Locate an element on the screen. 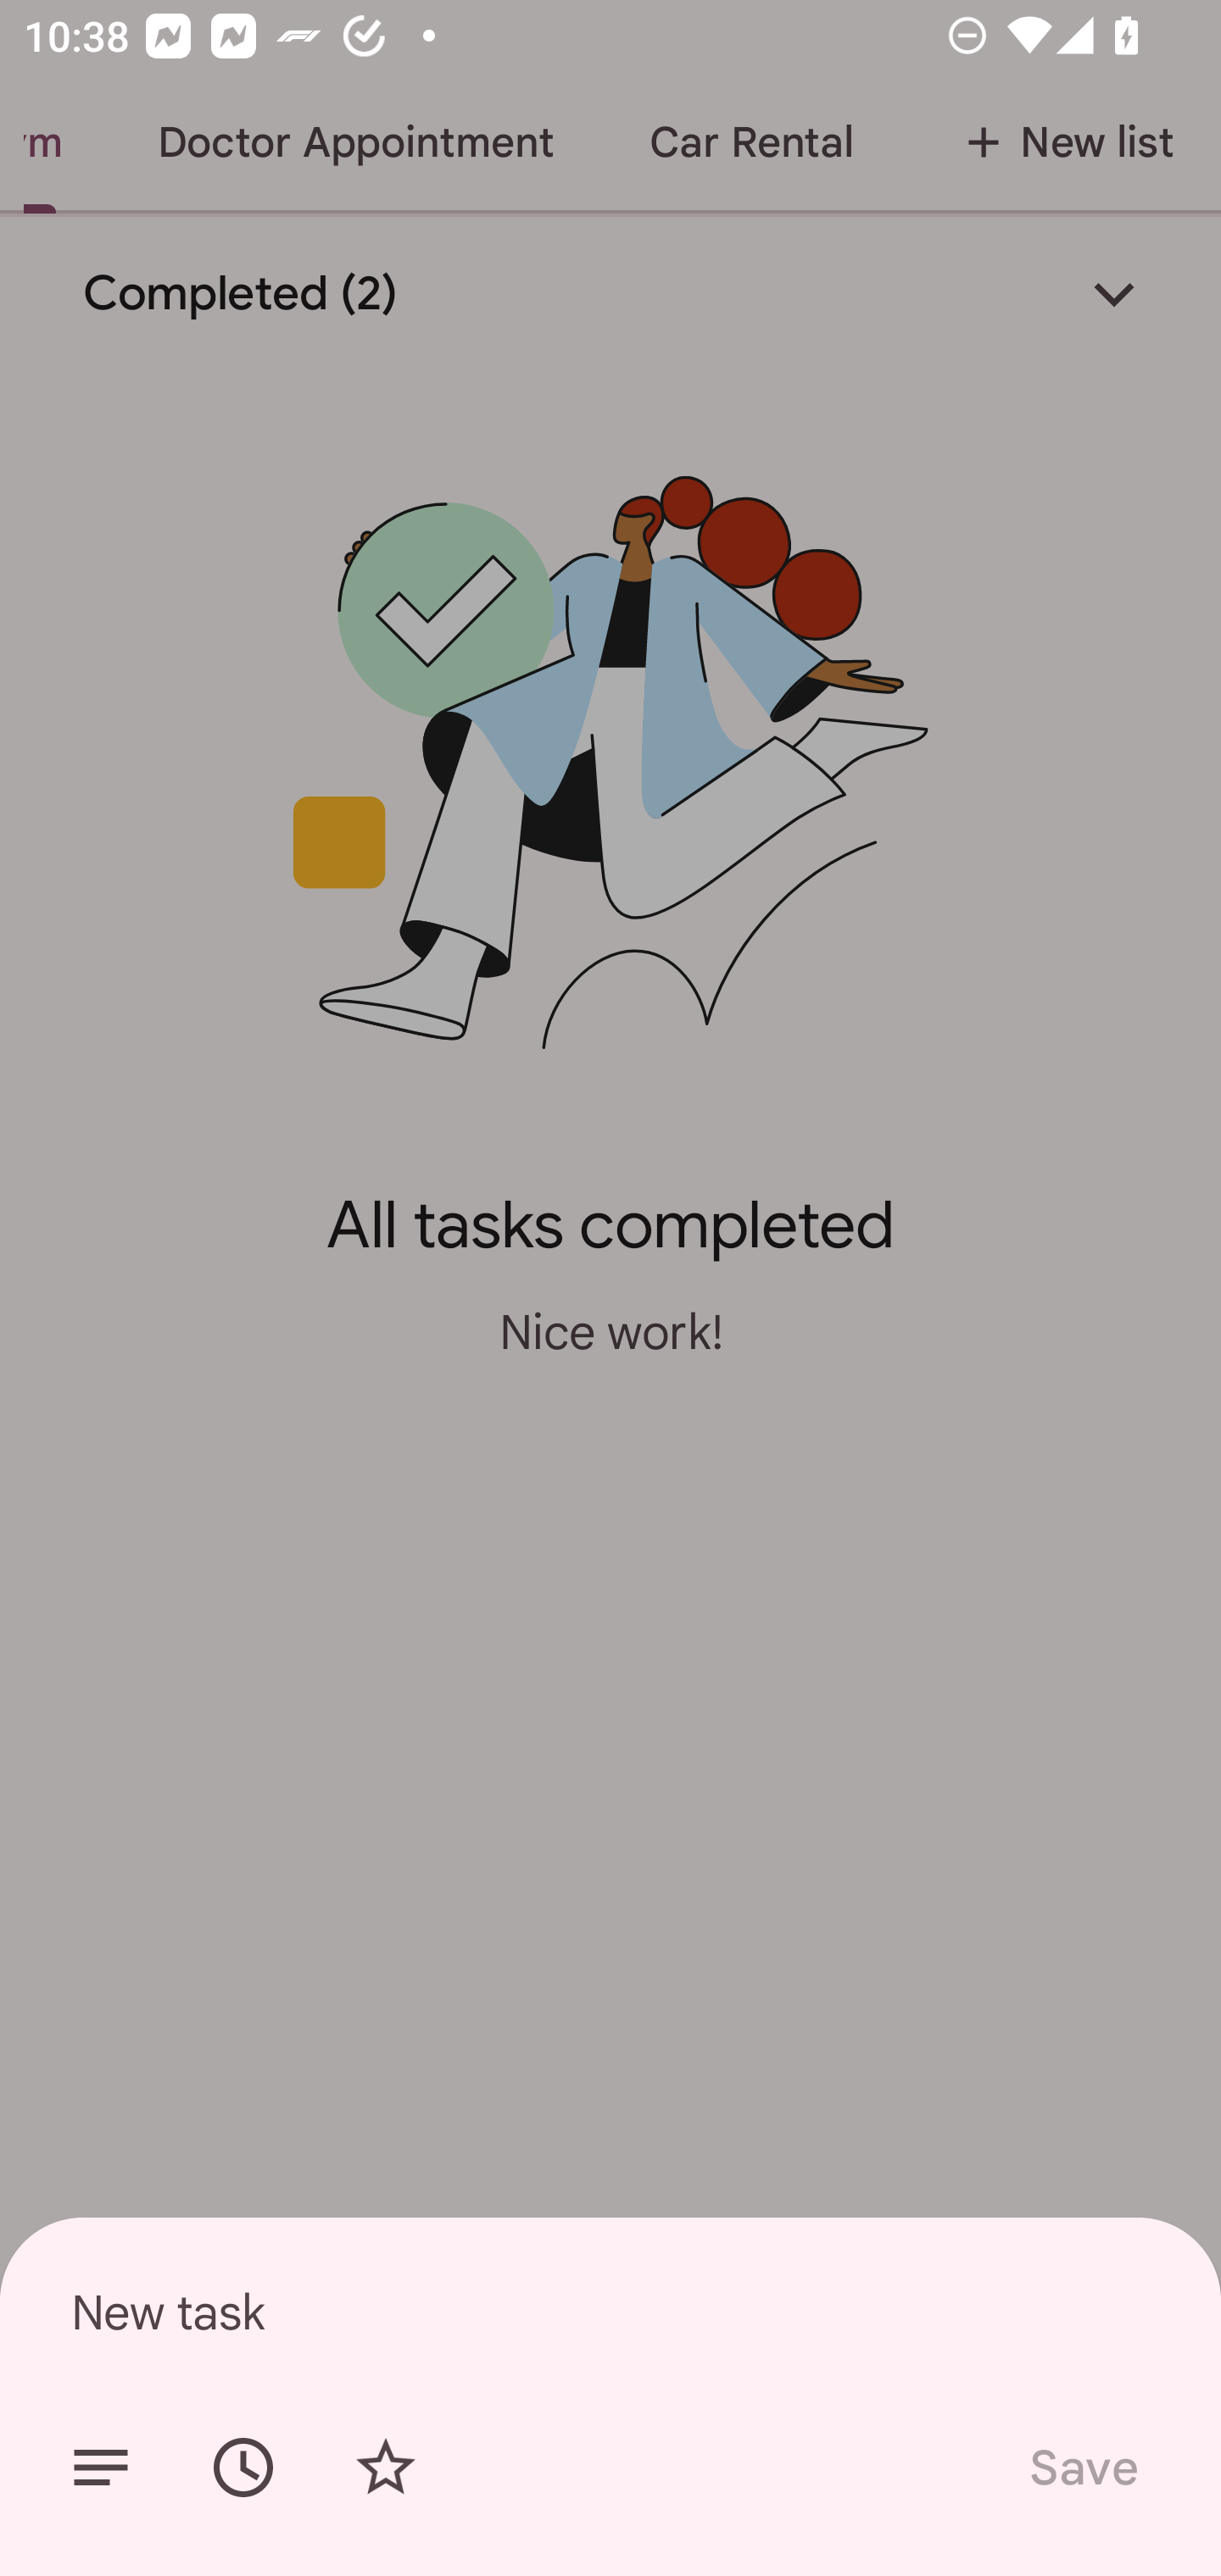 The width and height of the screenshot is (1221, 2576). Save is located at coordinates (1082, 2468).